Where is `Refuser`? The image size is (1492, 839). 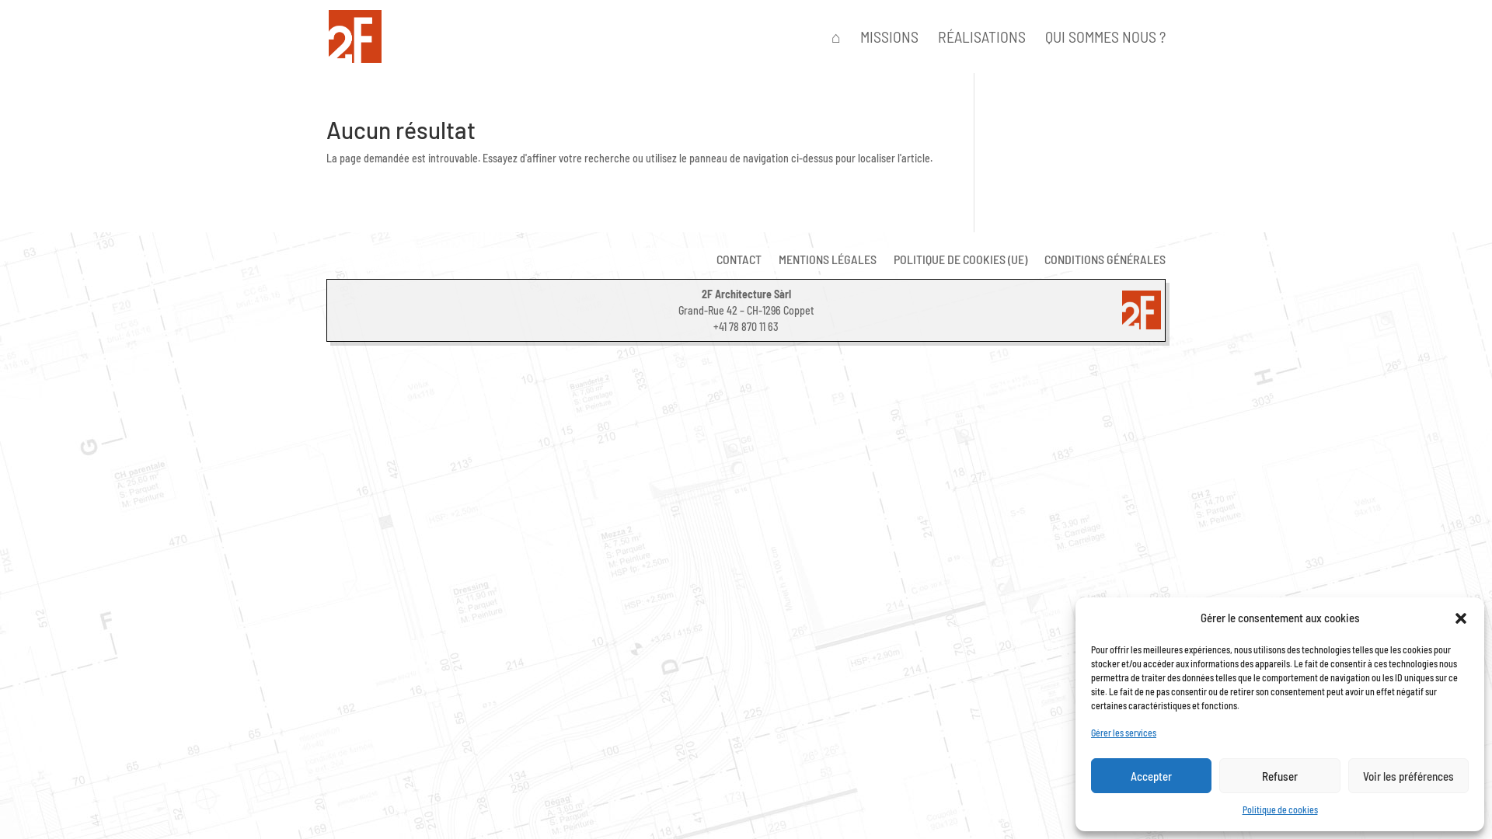
Refuser is located at coordinates (1279, 775).